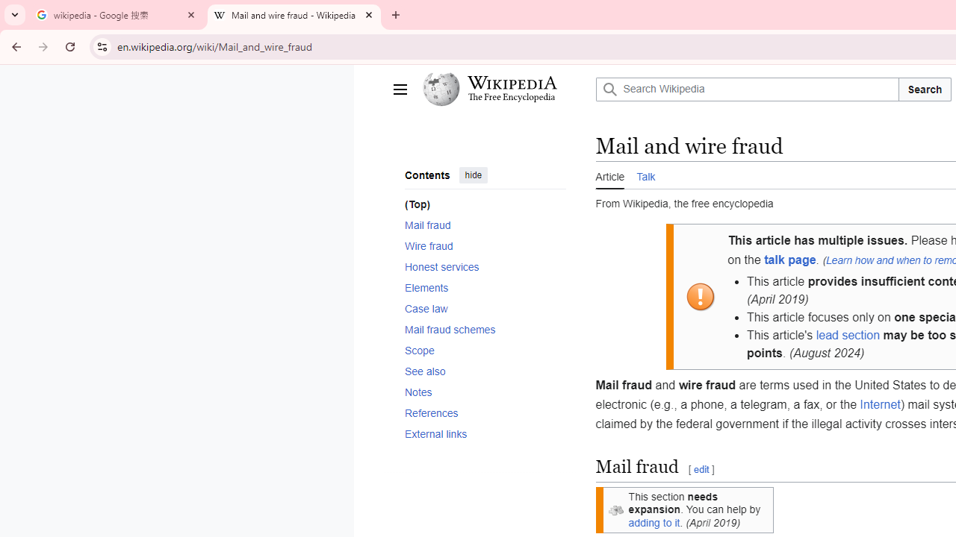 This screenshot has height=537, width=956. What do you see at coordinates (479, 225) in the screenshot?
I see `AutomationID: toc-Mail_fraud` at bounding box center [479, 225].